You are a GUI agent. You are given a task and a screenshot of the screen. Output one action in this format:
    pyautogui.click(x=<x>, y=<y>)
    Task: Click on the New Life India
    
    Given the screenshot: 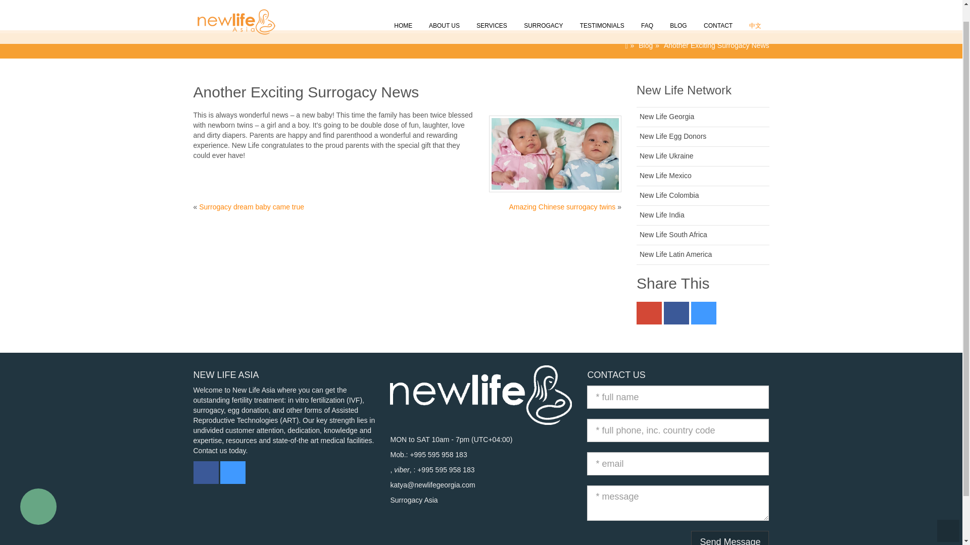 What is the action you would take?
    pyautogui.click(x=662, y=215)
    